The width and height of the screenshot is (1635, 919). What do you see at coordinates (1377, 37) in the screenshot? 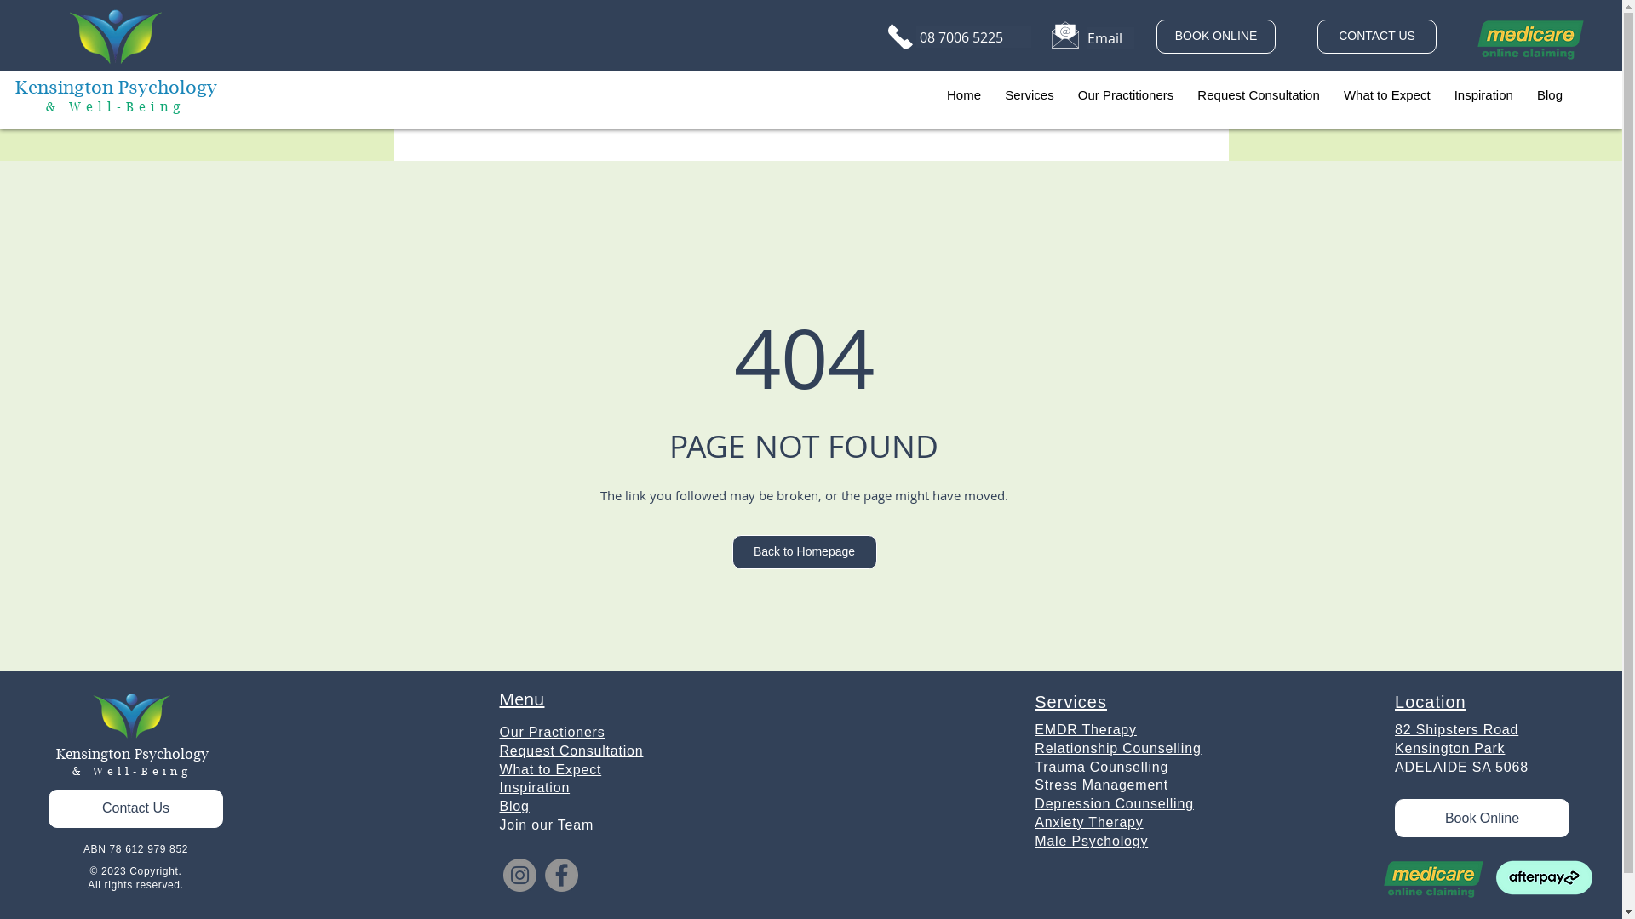
I see `CONTACT US` at bounding box center [1377, 37].